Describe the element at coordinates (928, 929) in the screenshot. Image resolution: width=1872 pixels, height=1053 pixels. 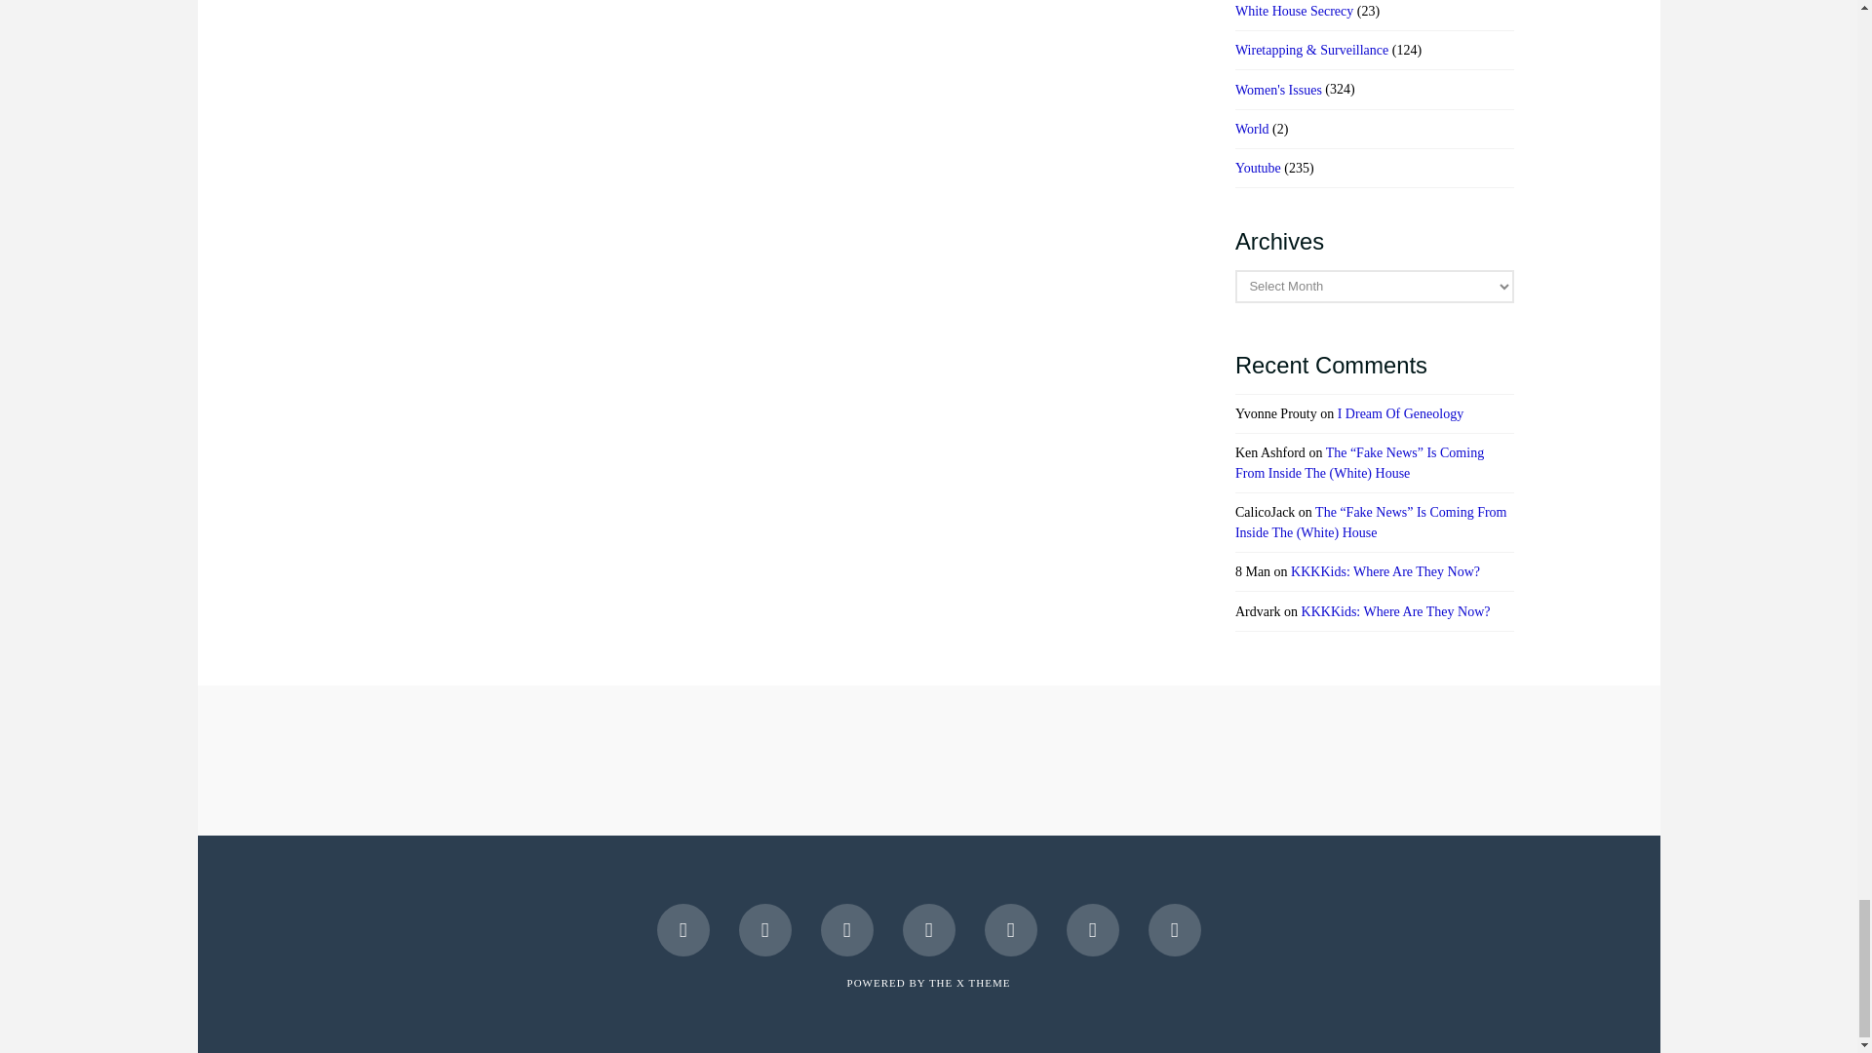
I see `LinkedIn` at that location.